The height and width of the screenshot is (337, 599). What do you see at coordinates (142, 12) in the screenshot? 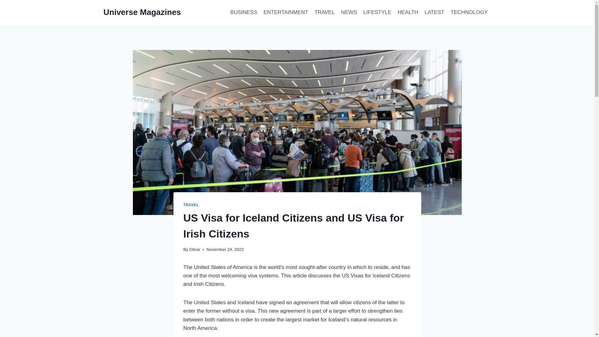
I see `Universe Magazines` at bounding box center [142, 12].